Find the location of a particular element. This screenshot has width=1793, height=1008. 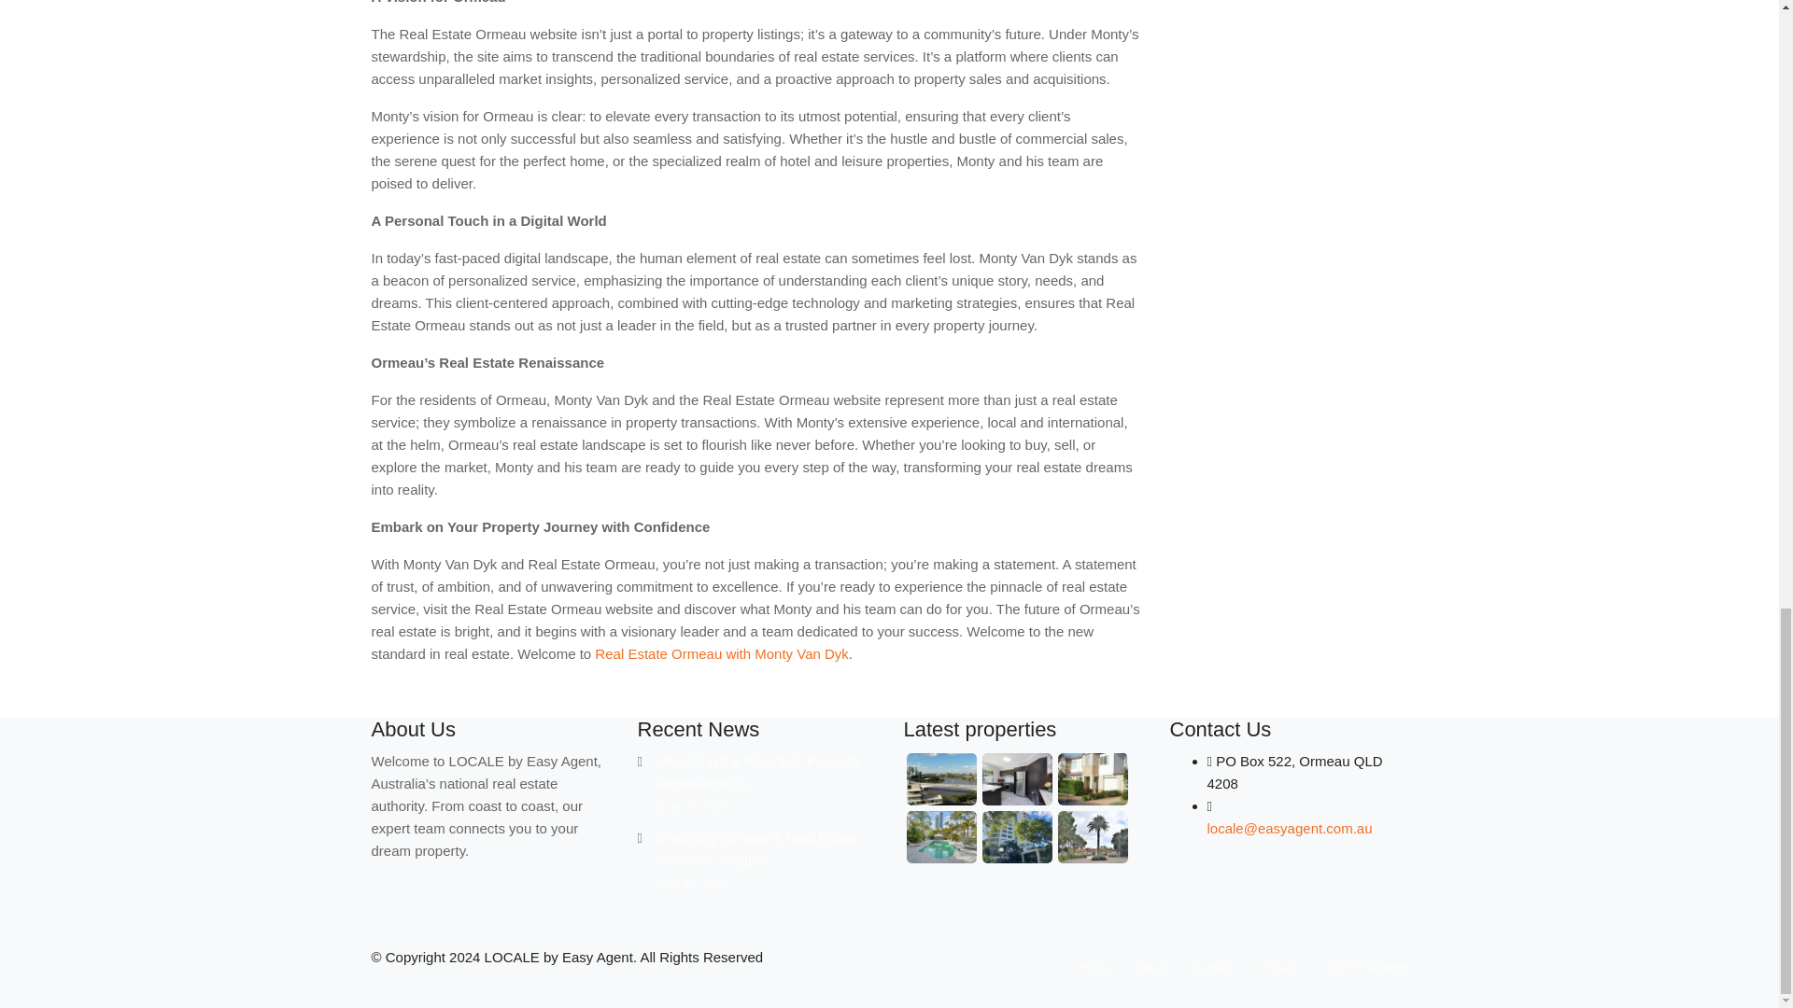

Unlocking Ormeau's Real Estate Potential: Insights... is located at coordinates (756, 847).